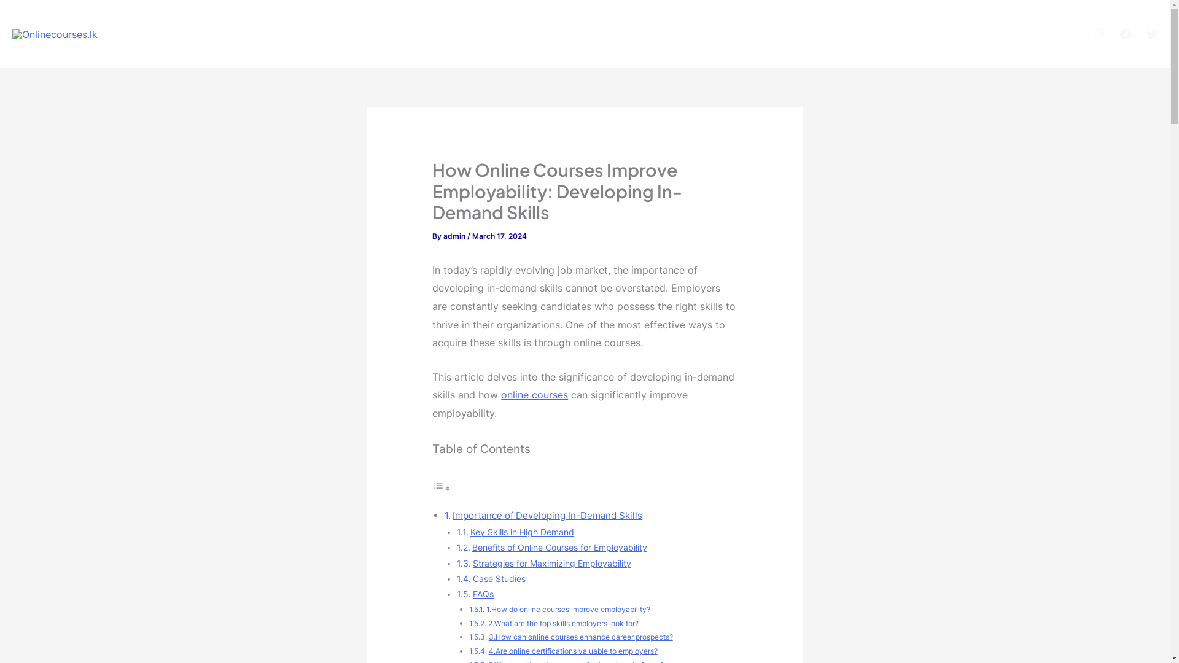 This screenshot has width=1179, height=663. I want to click on FAQs, so click(483, 594).